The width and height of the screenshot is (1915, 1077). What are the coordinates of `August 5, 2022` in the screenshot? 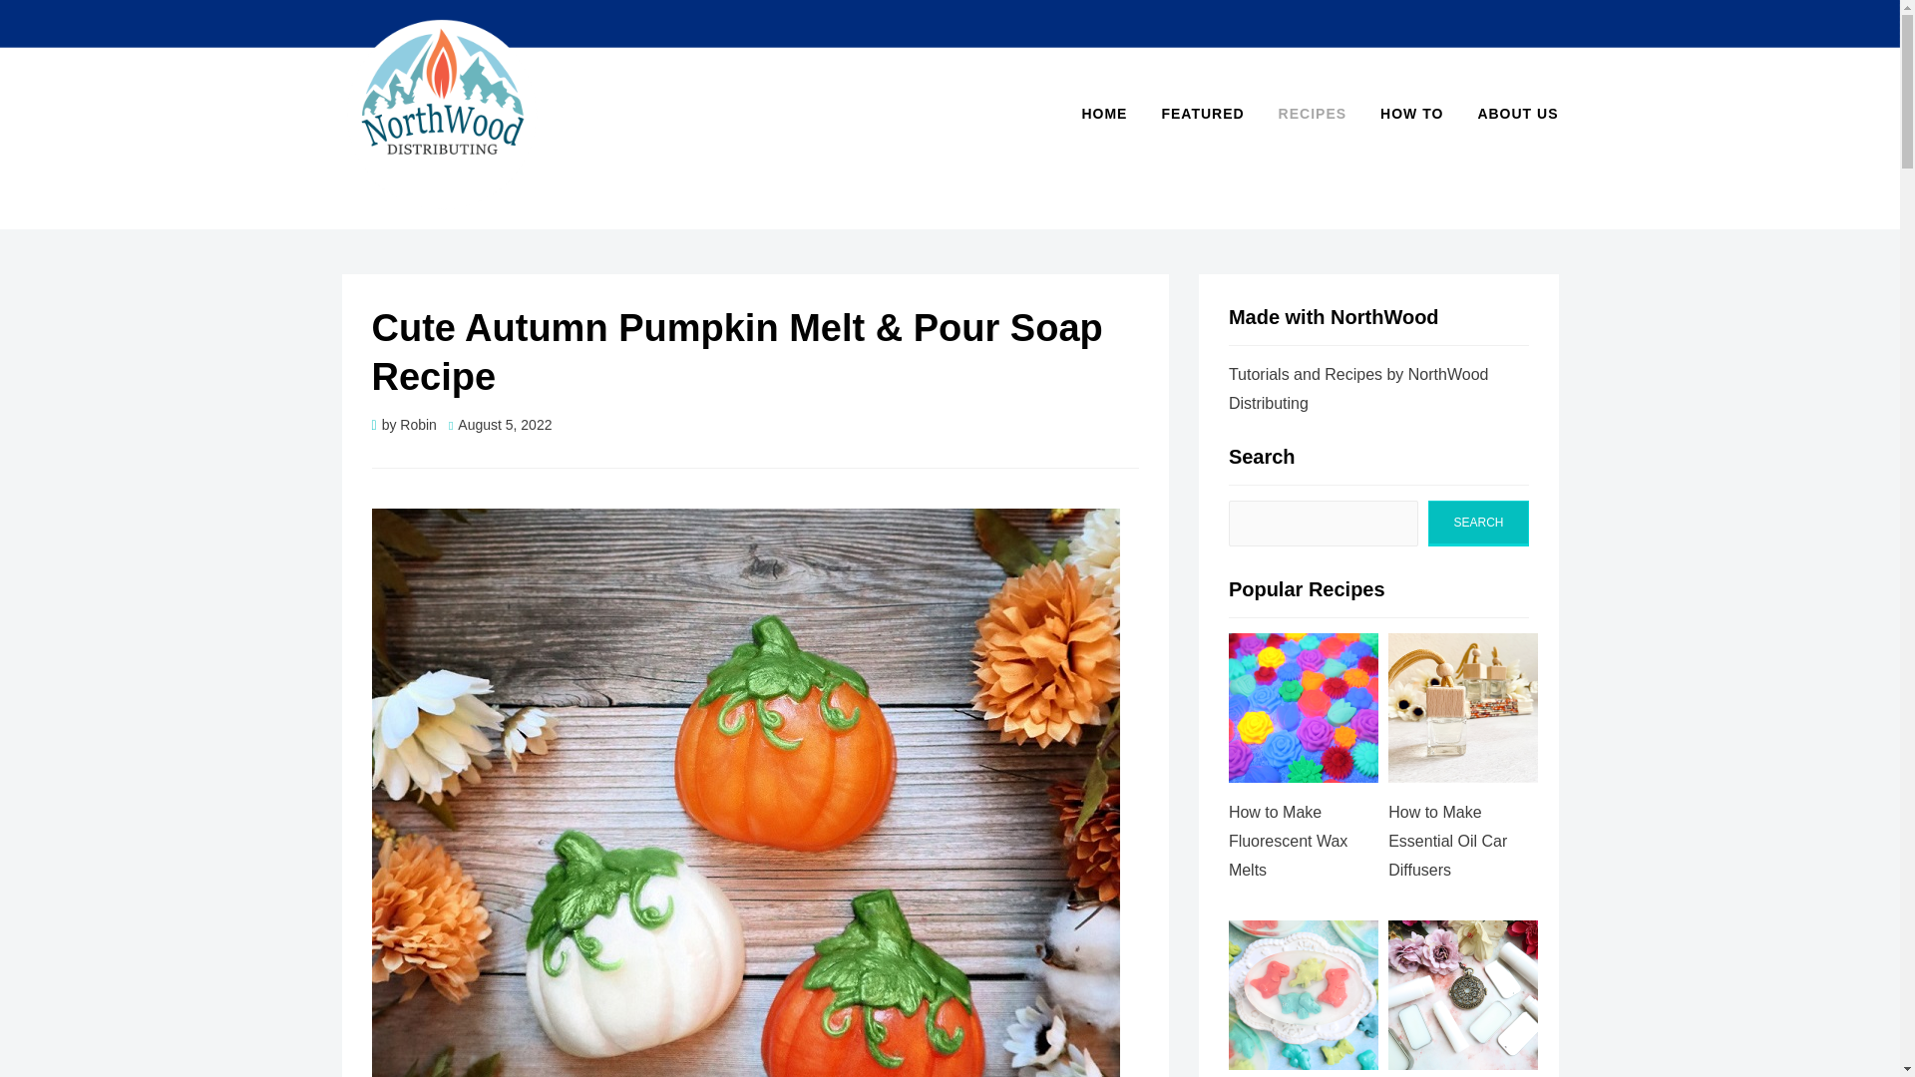 It's located at (501, 425).